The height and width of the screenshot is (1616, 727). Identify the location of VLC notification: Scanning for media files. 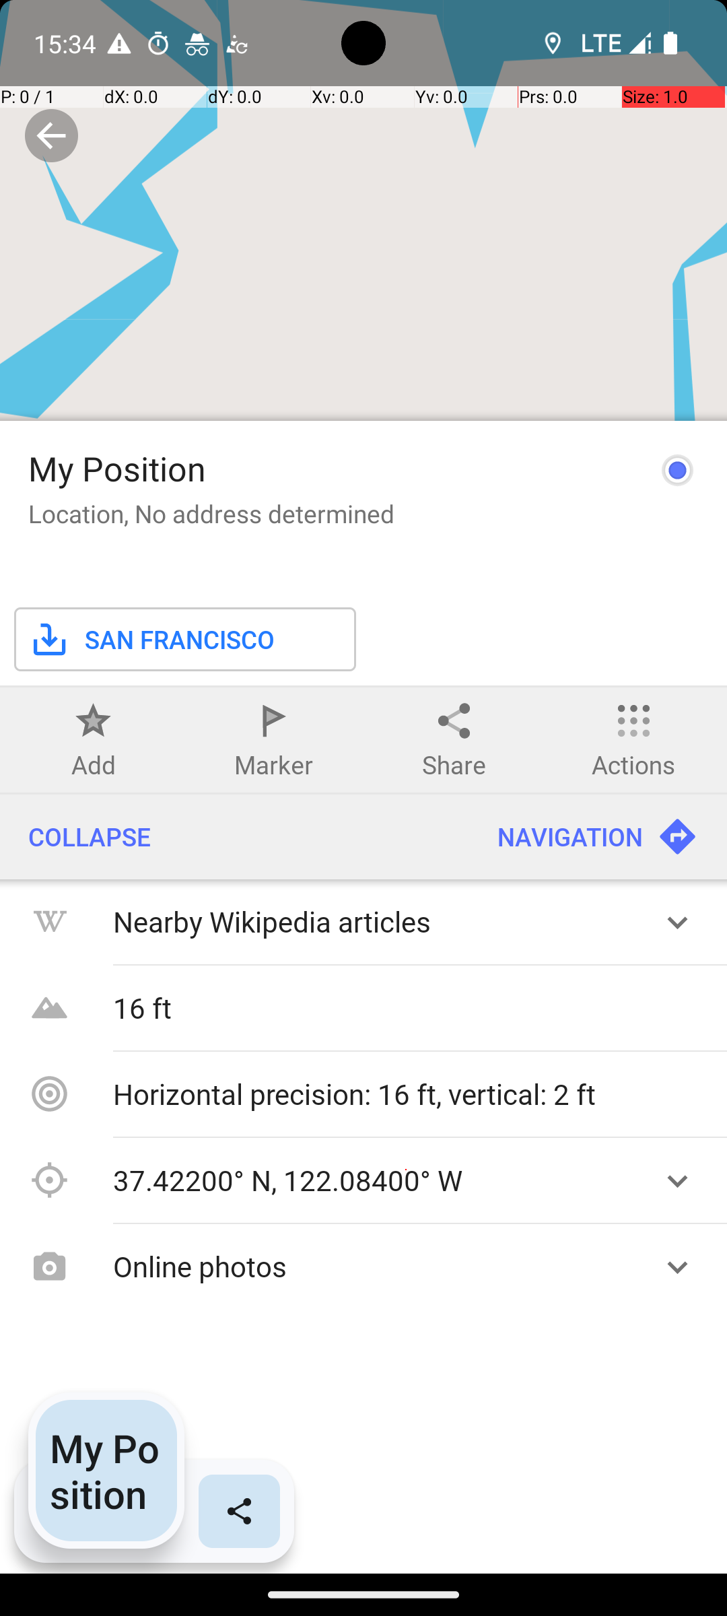
(236, 43).